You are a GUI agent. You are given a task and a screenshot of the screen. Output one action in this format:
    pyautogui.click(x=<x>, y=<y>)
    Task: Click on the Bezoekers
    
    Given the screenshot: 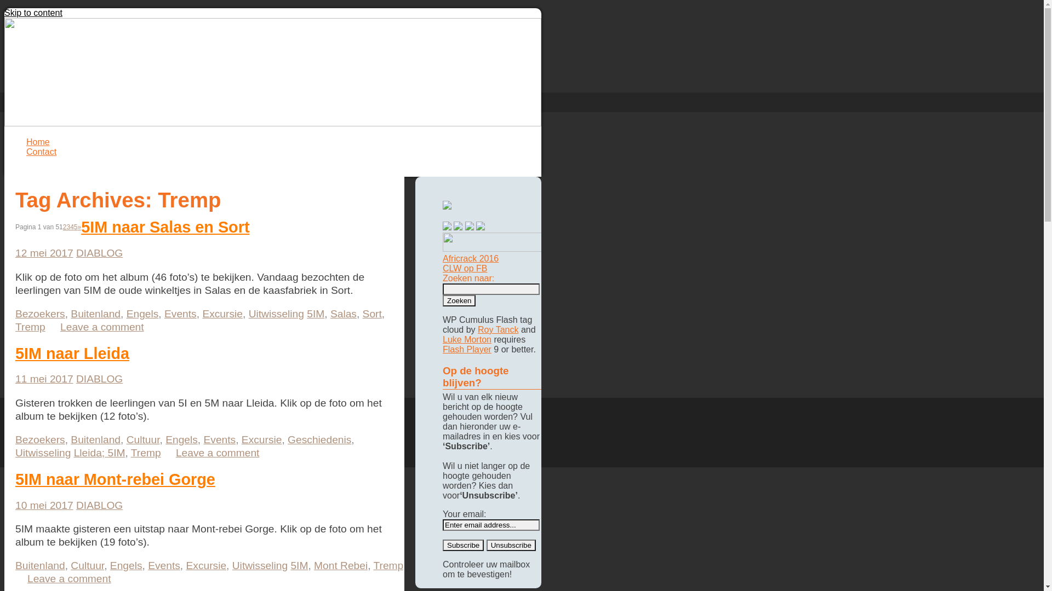 What is the action you would take?
    pyautogui.click(x=41, y=314)
    